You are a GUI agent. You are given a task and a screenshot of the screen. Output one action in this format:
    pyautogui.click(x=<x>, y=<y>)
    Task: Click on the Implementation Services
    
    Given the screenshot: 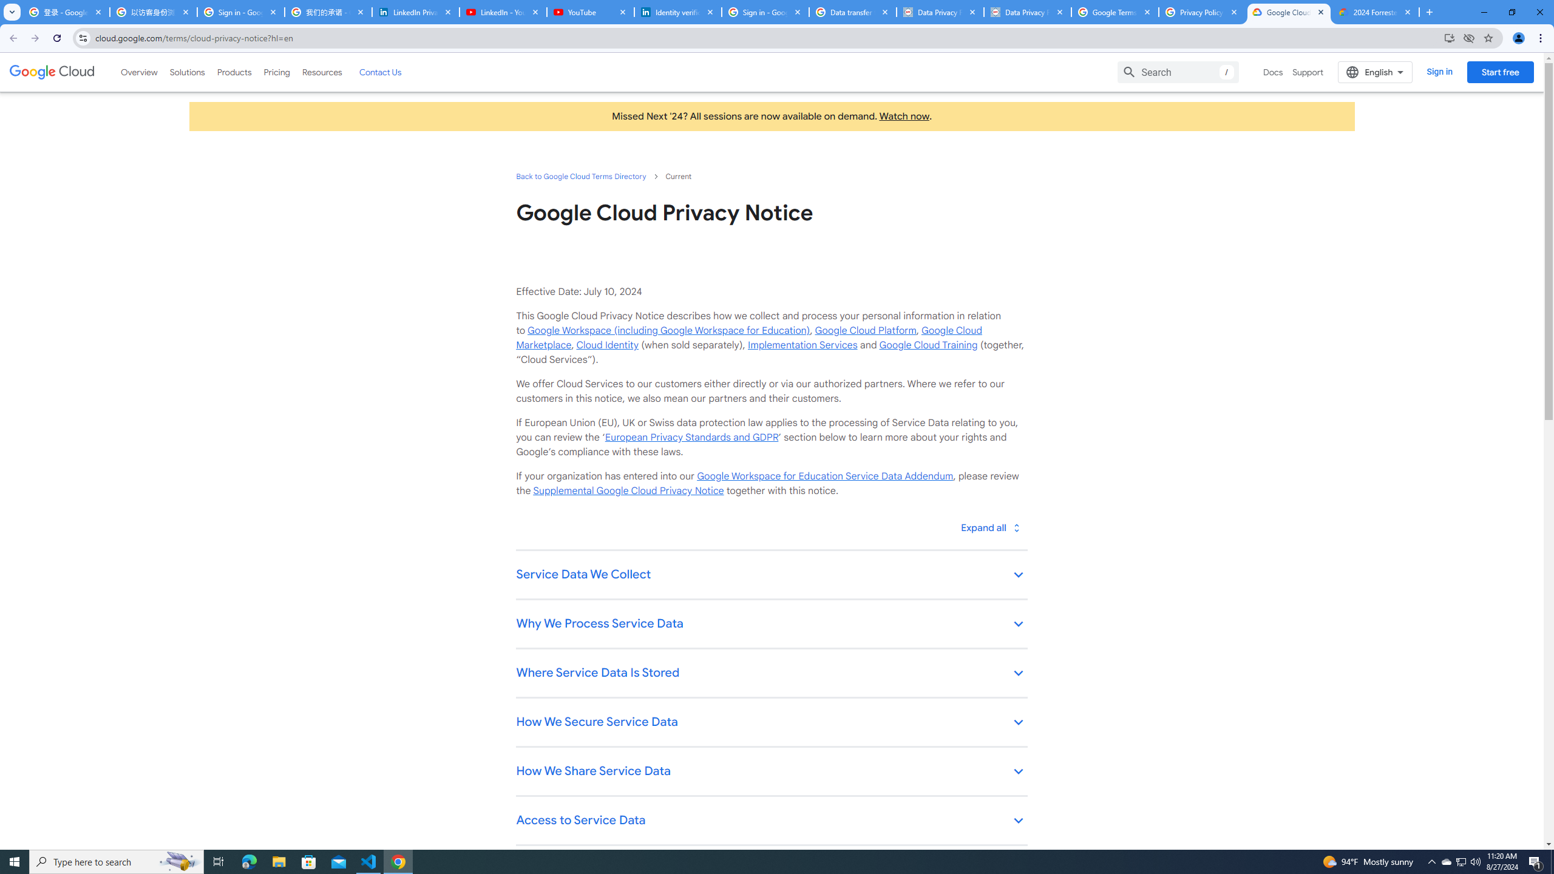 What is the action you would take?
    pyautogui.click(x=802, y=345)
    